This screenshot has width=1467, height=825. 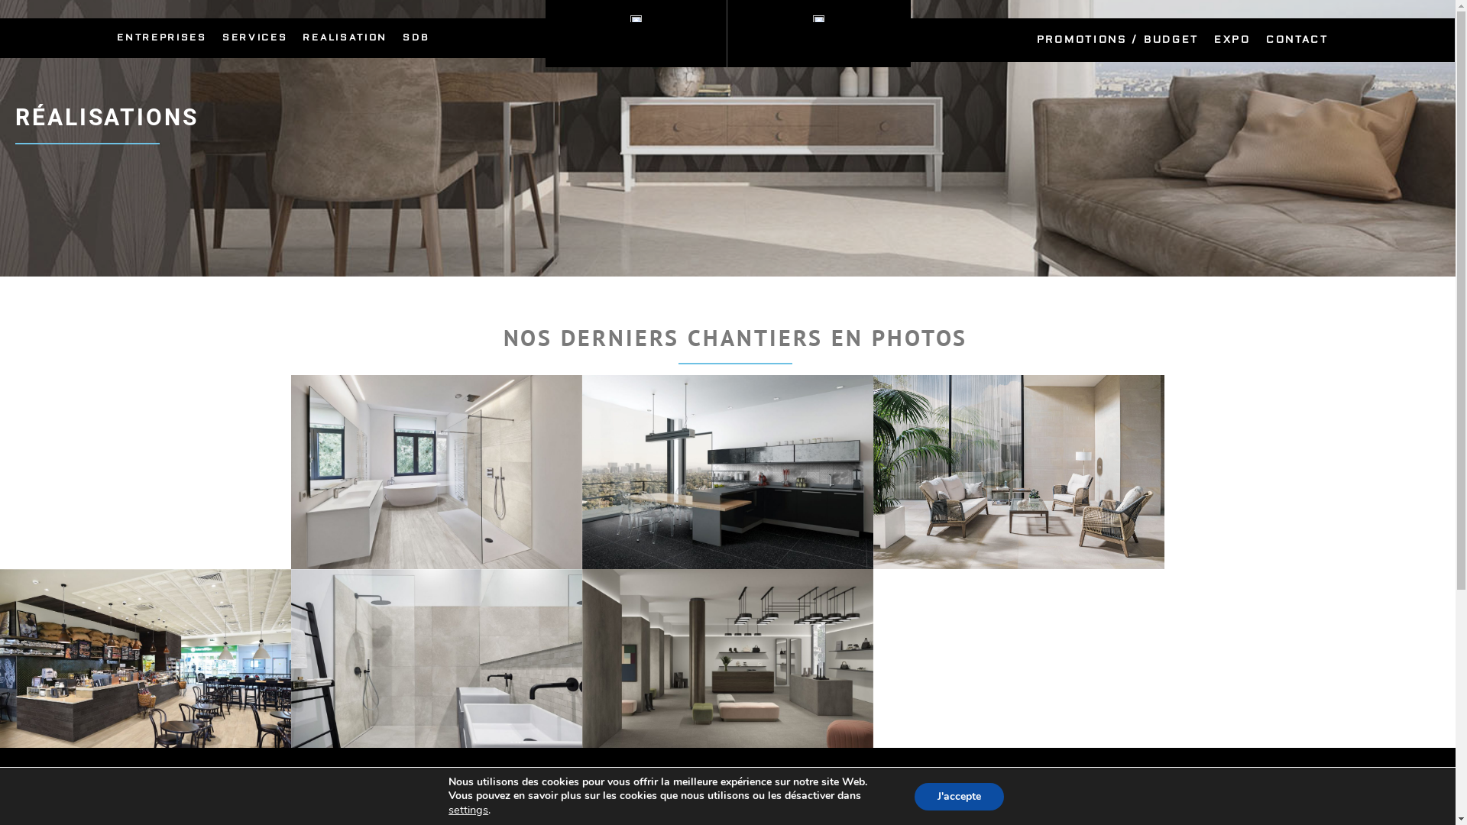 What do you see at coordinates (1297, 40) in the screenshot?
I see `CONTACT` at bounding box center [1297, 40].